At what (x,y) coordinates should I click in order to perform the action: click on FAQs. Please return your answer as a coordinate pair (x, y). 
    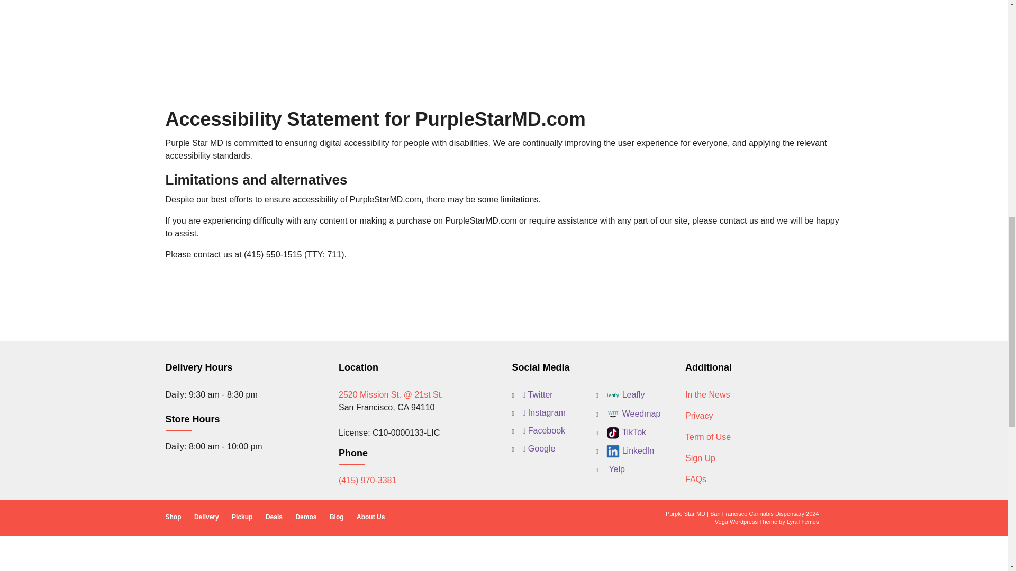
    Looking at the image, I should click on (695, 479).